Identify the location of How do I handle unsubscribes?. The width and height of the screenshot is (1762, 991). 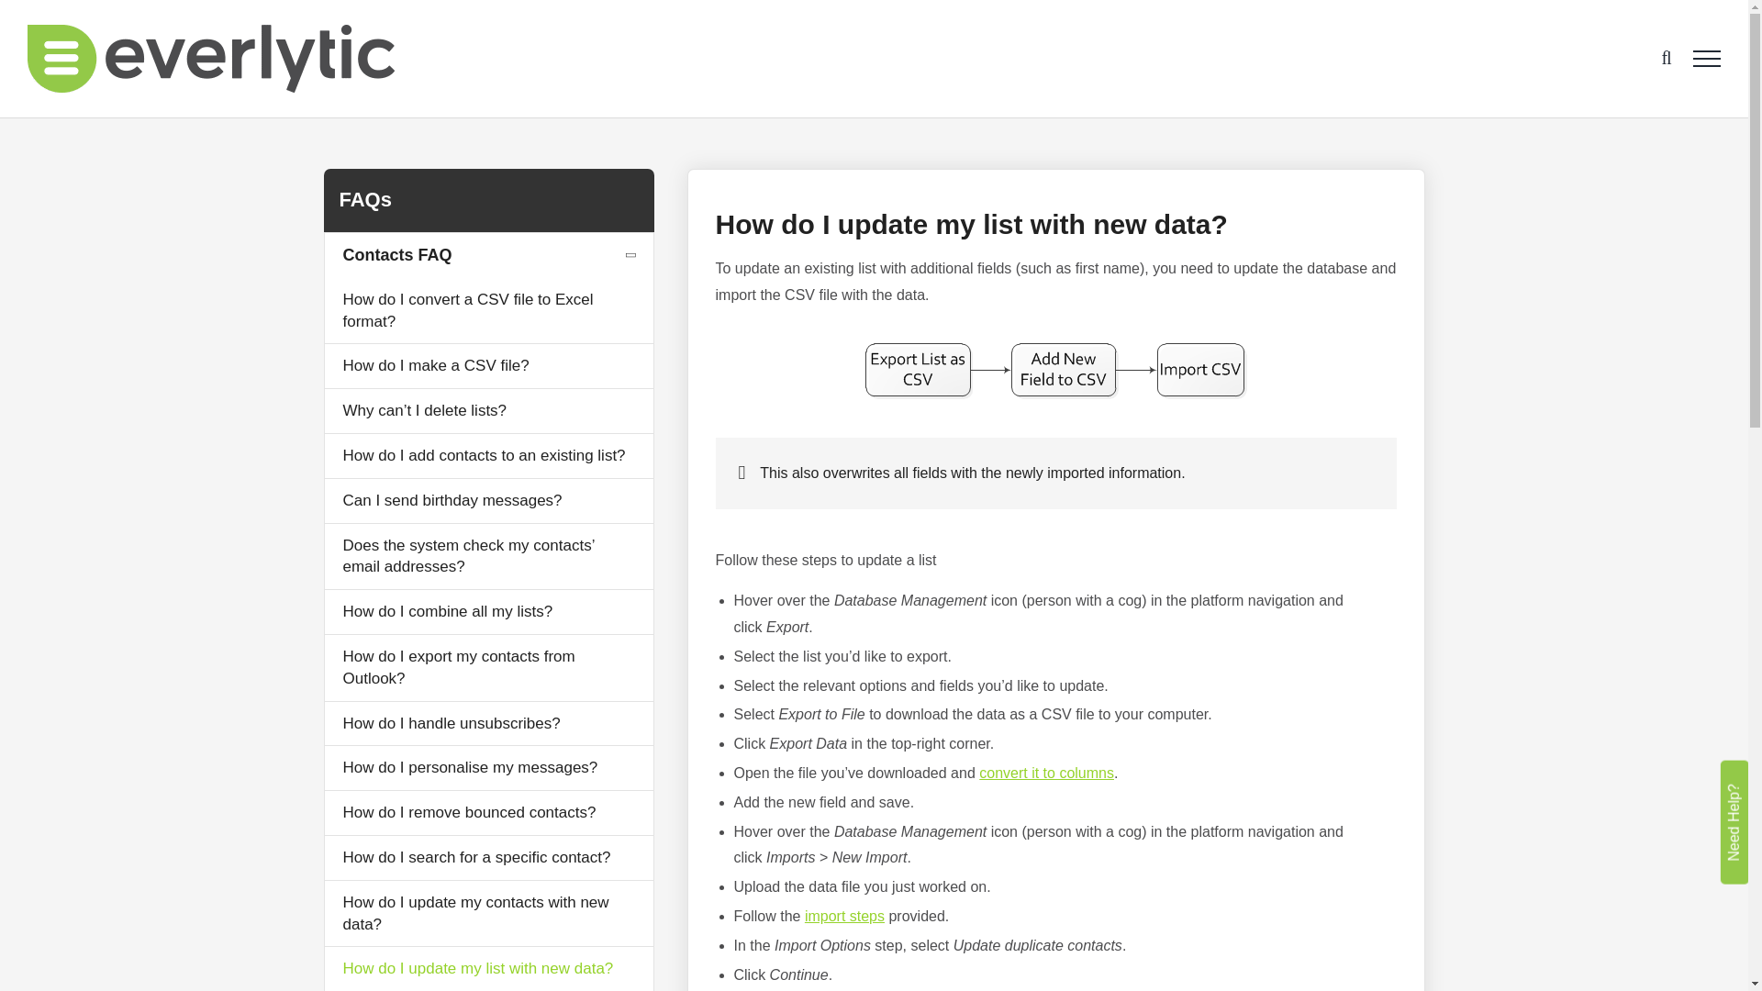
(488, 723).